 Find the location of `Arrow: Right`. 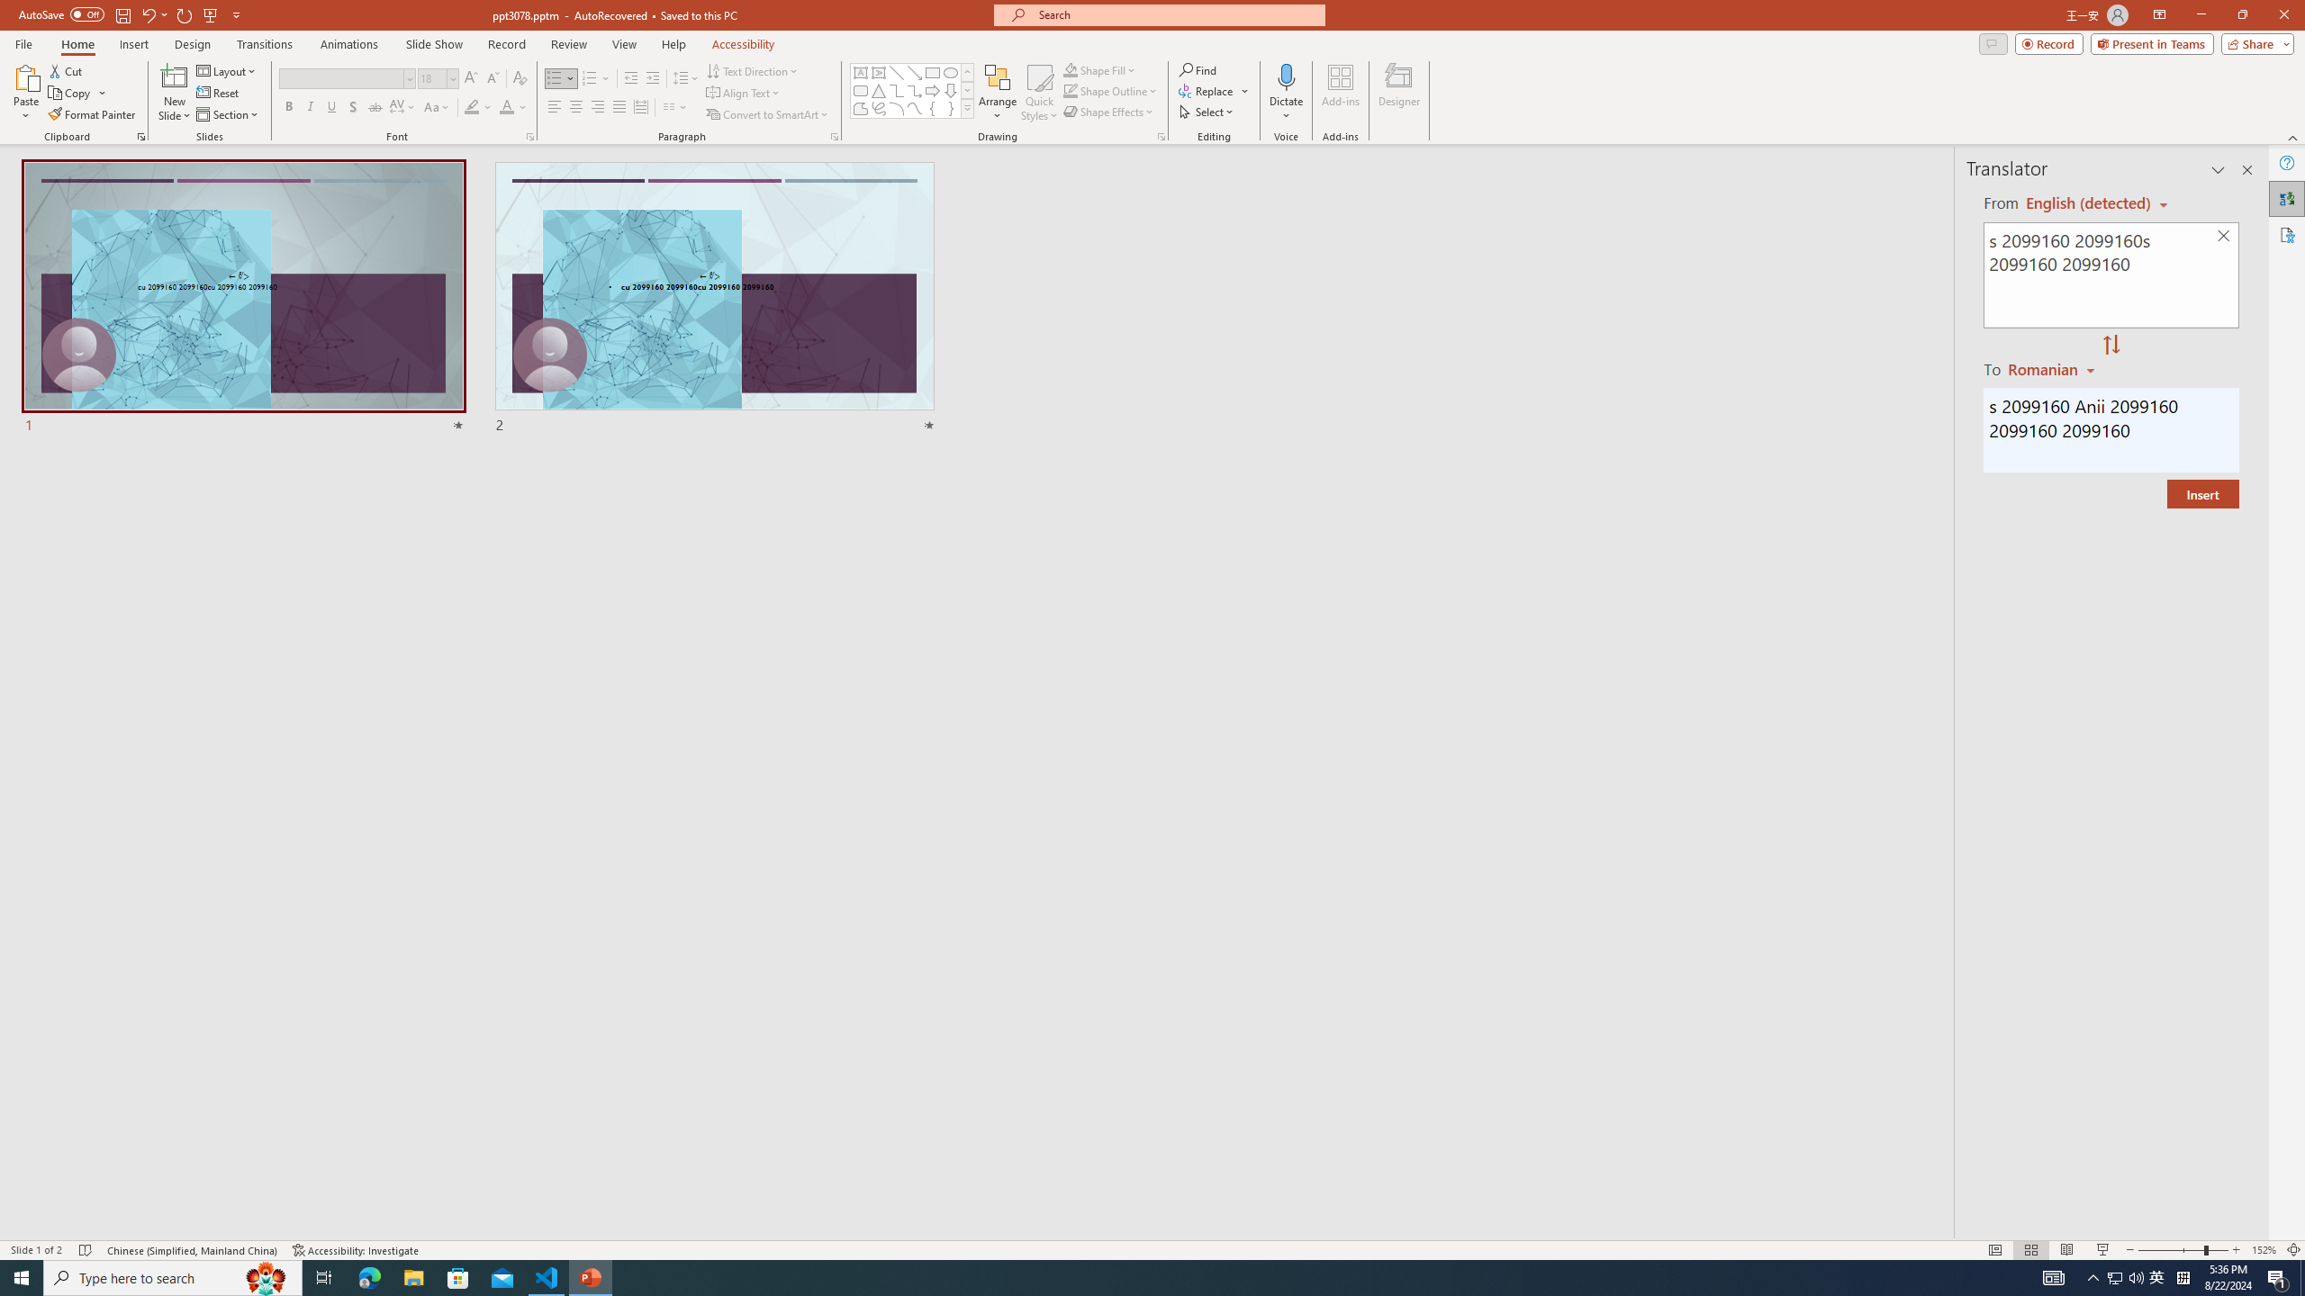

Arrow: Right is located at coordinates (933, 90).